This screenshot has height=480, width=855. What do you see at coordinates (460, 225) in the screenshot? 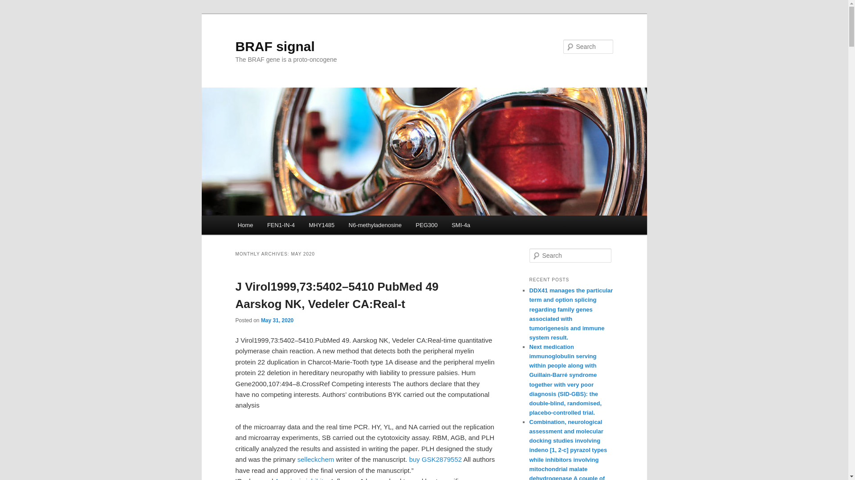
I see `SMI-4a` at bounding box center [460, 225].